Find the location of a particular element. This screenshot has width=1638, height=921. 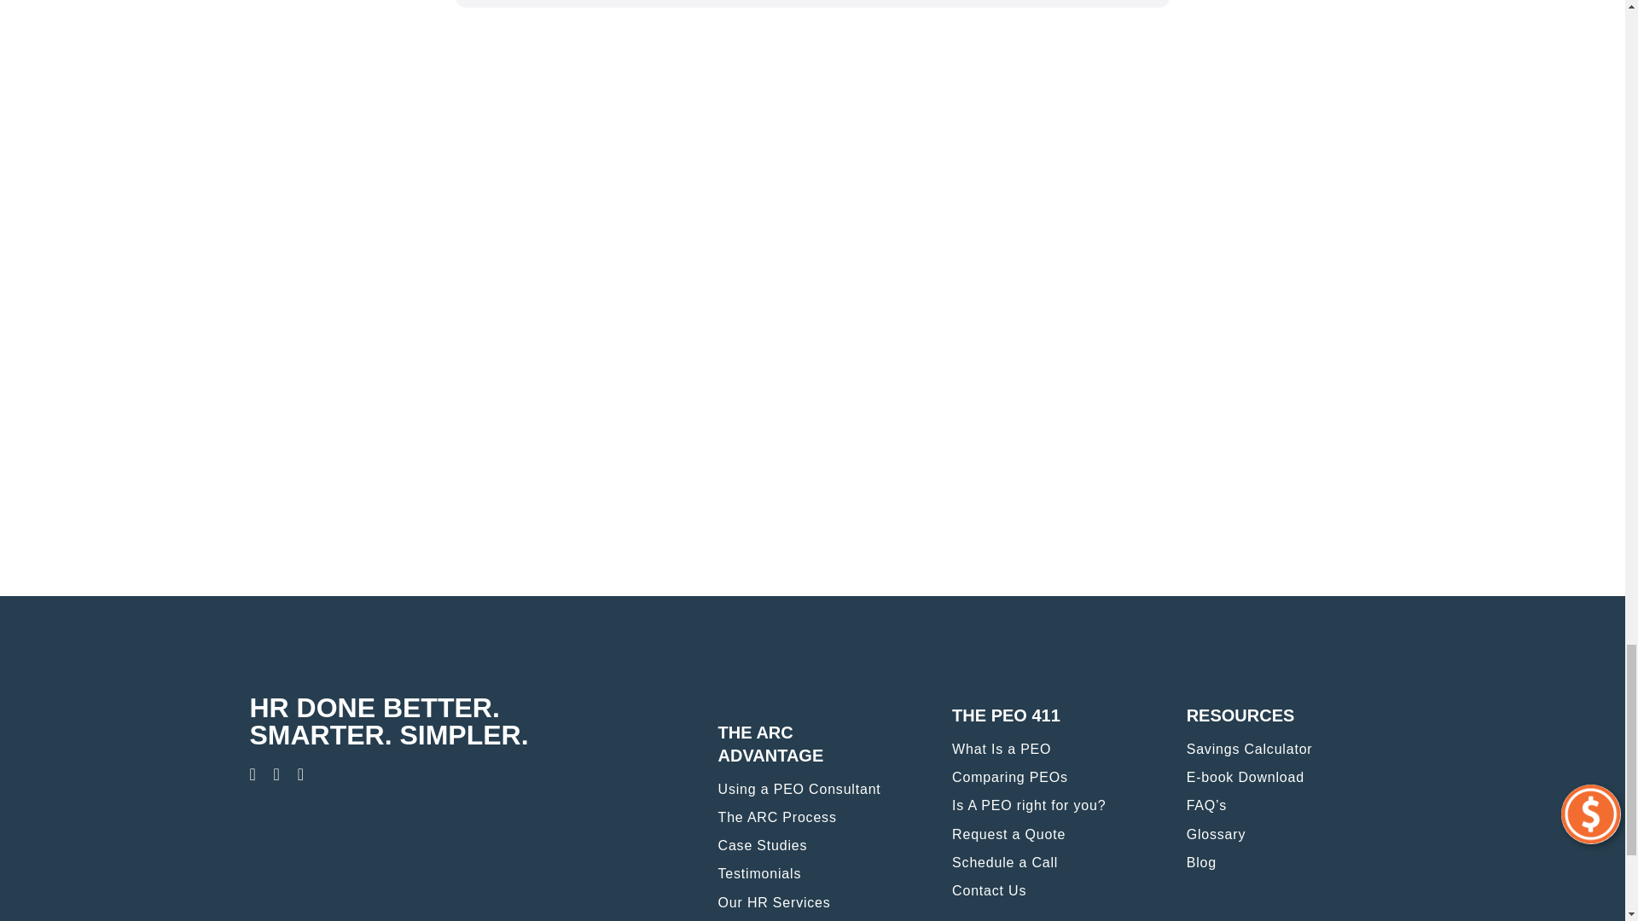

The ARC Process is located at coordinates (812, 822).